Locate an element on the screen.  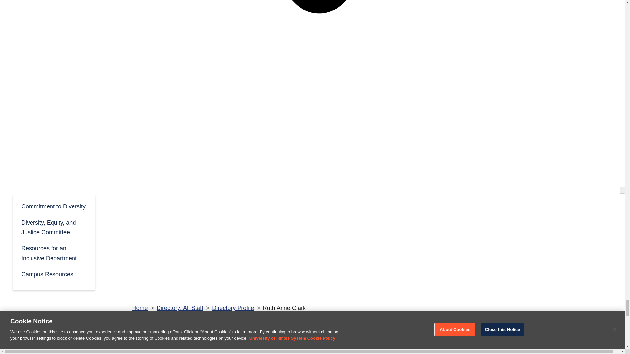
Commitment to Diversity is located at coordinates (54, 206).